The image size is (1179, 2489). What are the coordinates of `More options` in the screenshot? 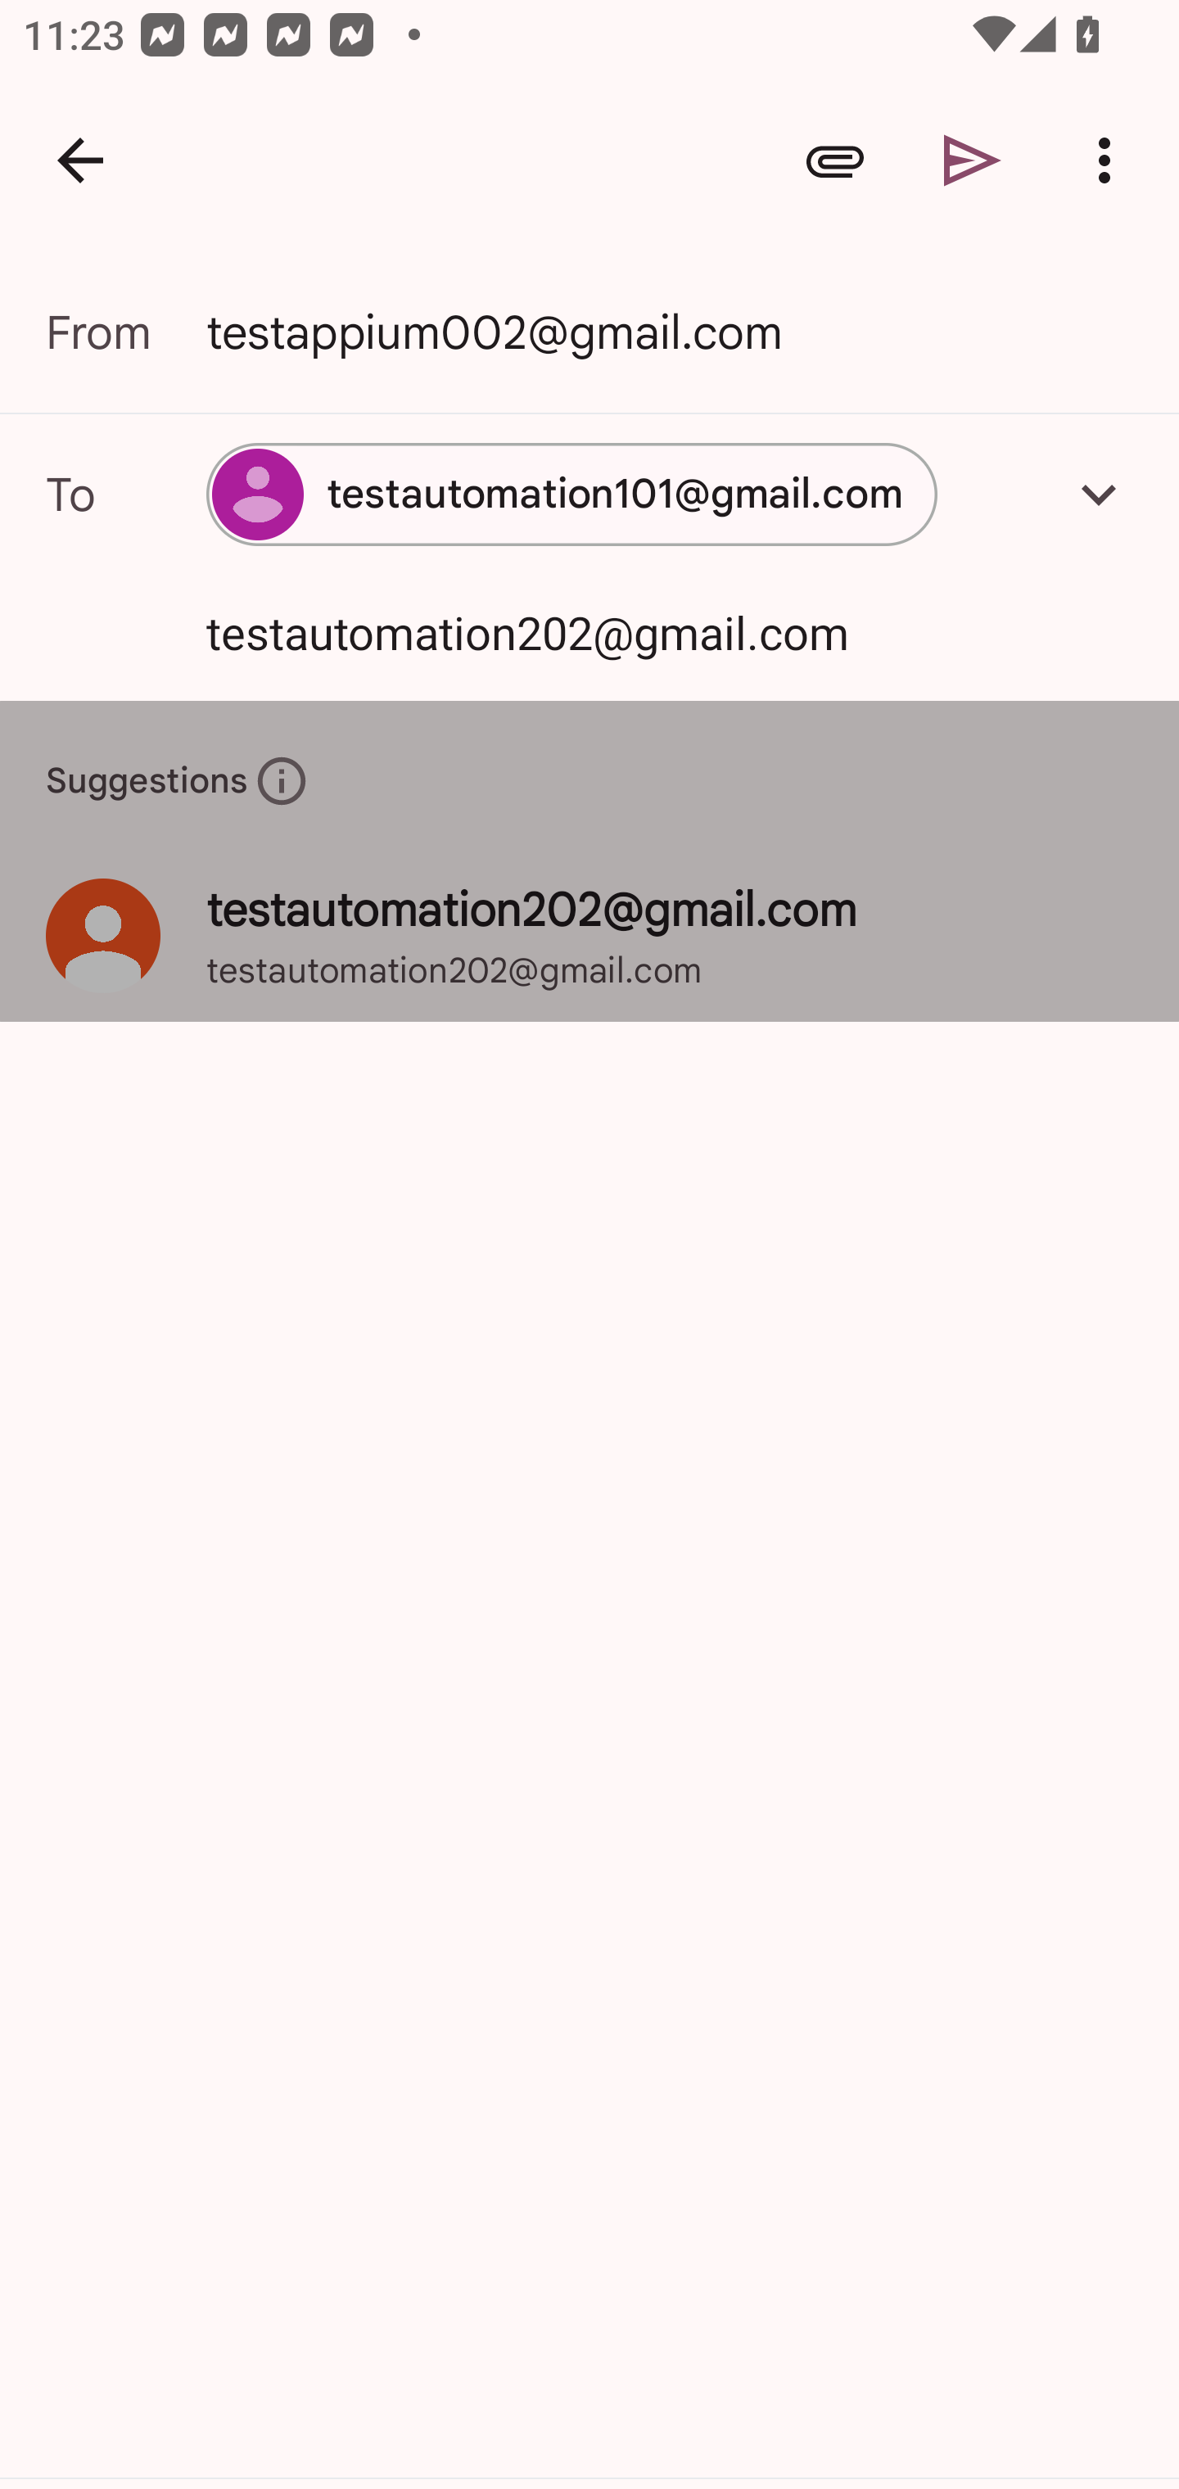 It's located at (1110, 160).